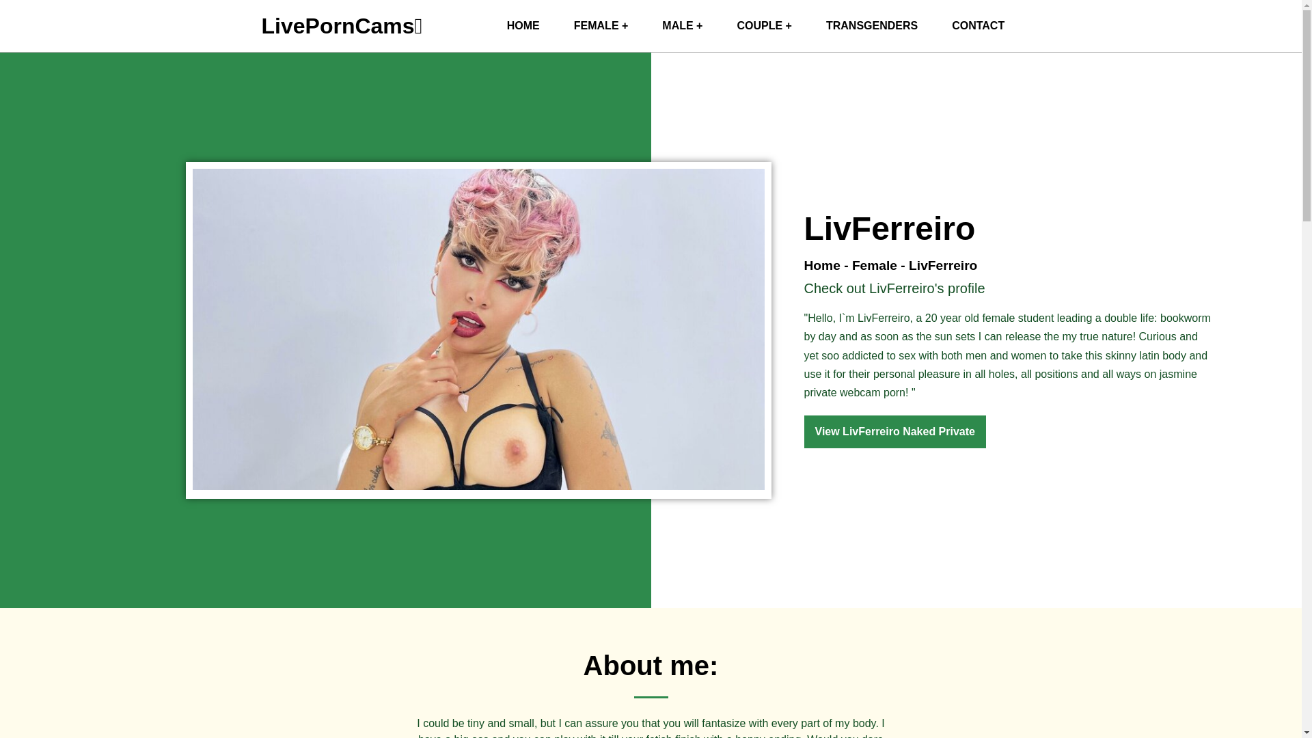  What do you see at coordinates (872, 26) in the screenshot?
I see `TRANSGENDERS` at bounding box center [872, 26].